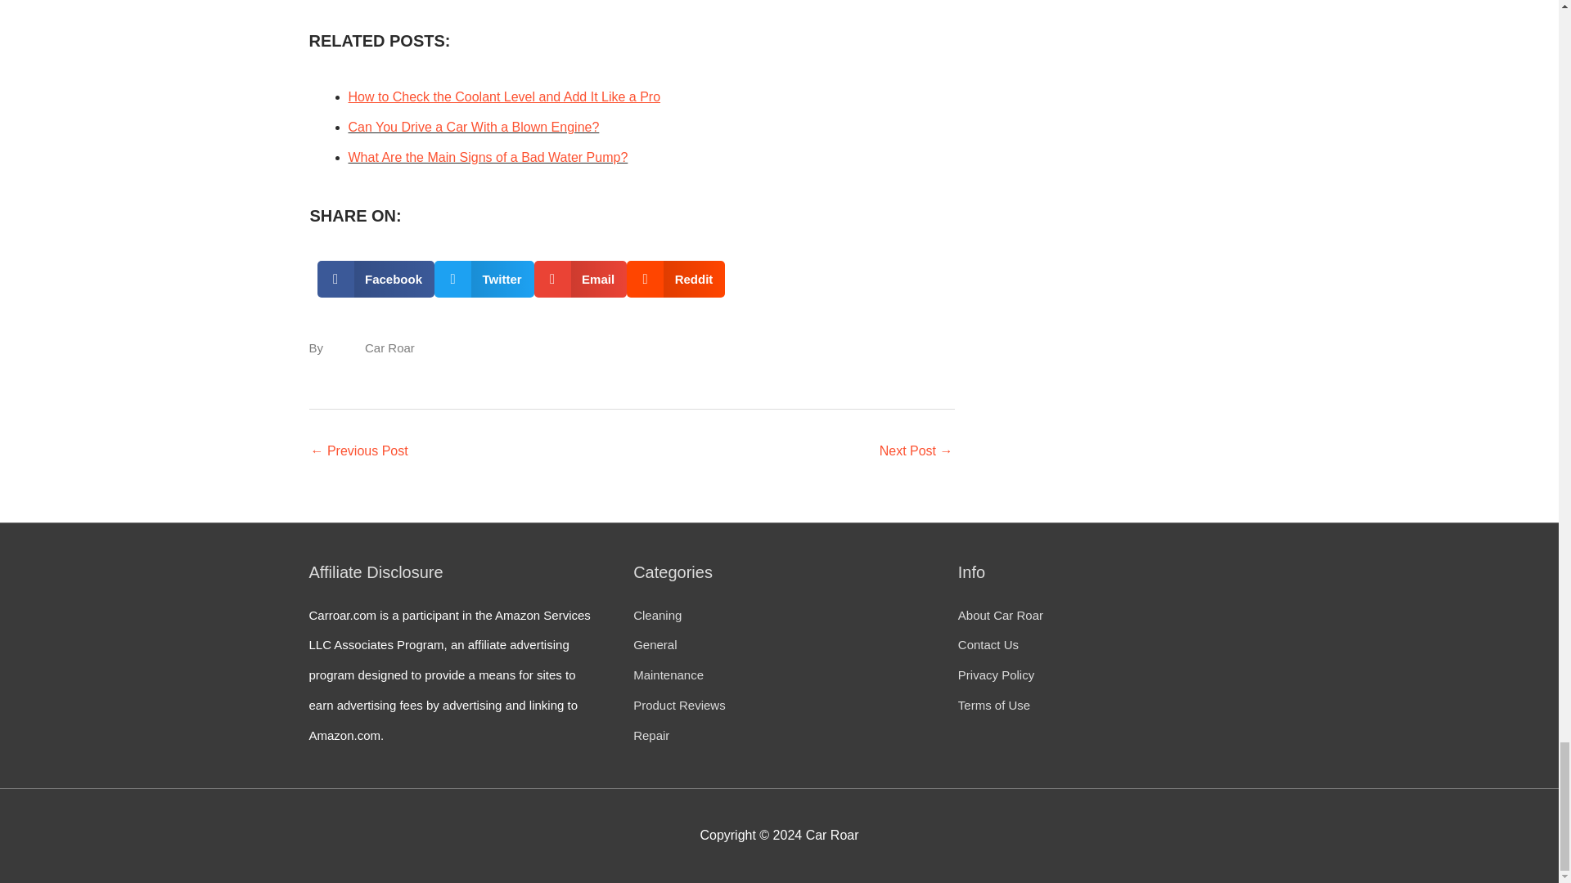 The image size is (1571, 883). Describe the element at coordinates (360, 452) in the screenshot. I see `Which Car Brands Does the BMW Group Own?` at that location.